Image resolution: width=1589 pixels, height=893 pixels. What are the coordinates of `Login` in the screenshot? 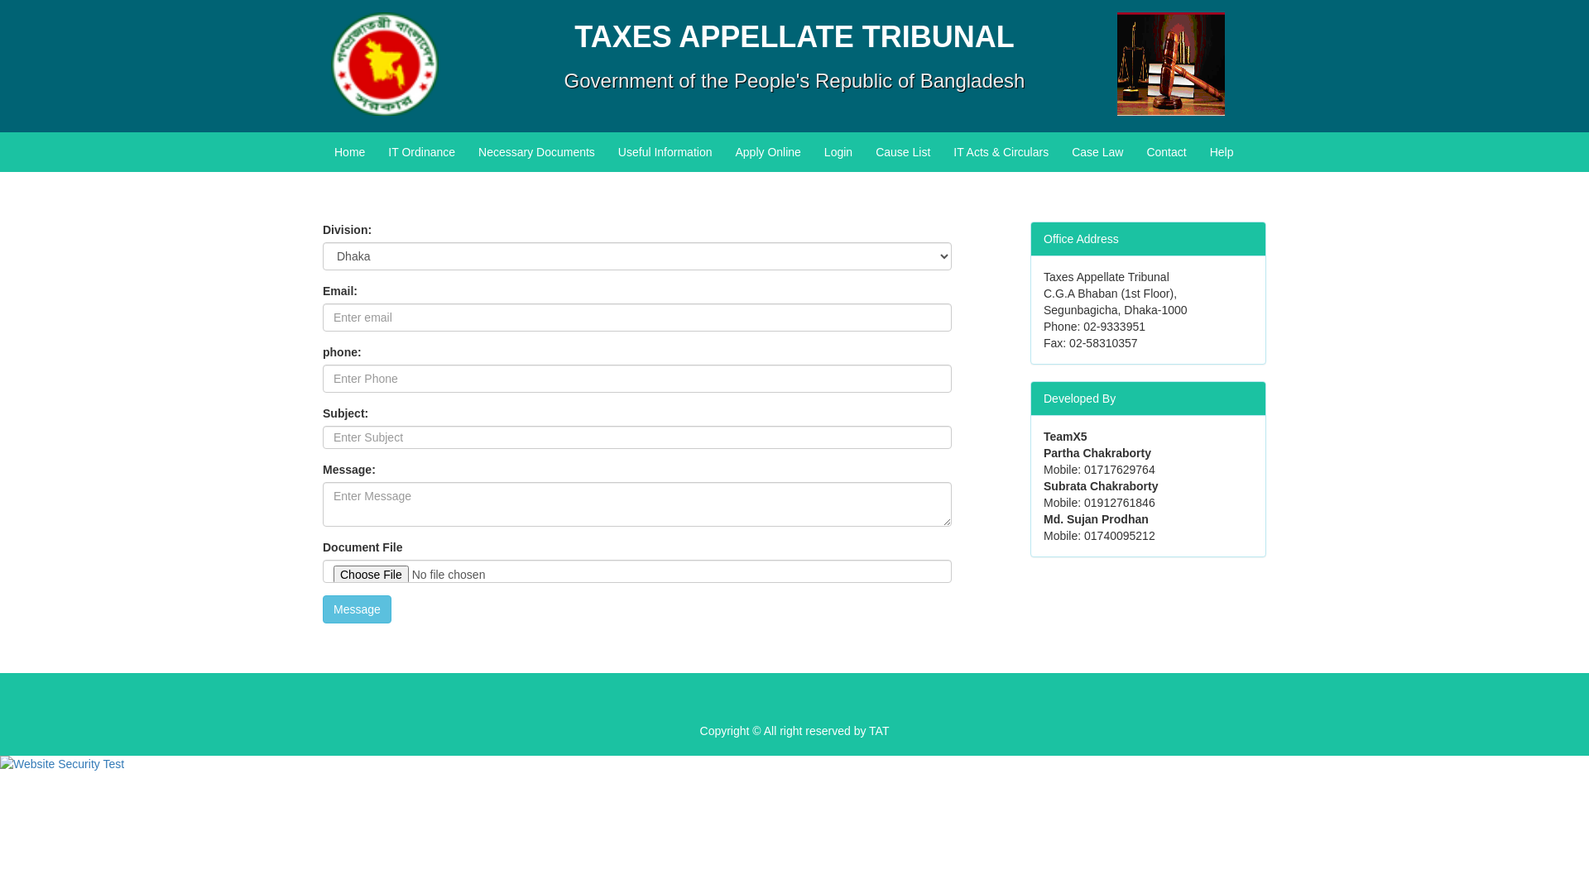 It's located at (838, 152).